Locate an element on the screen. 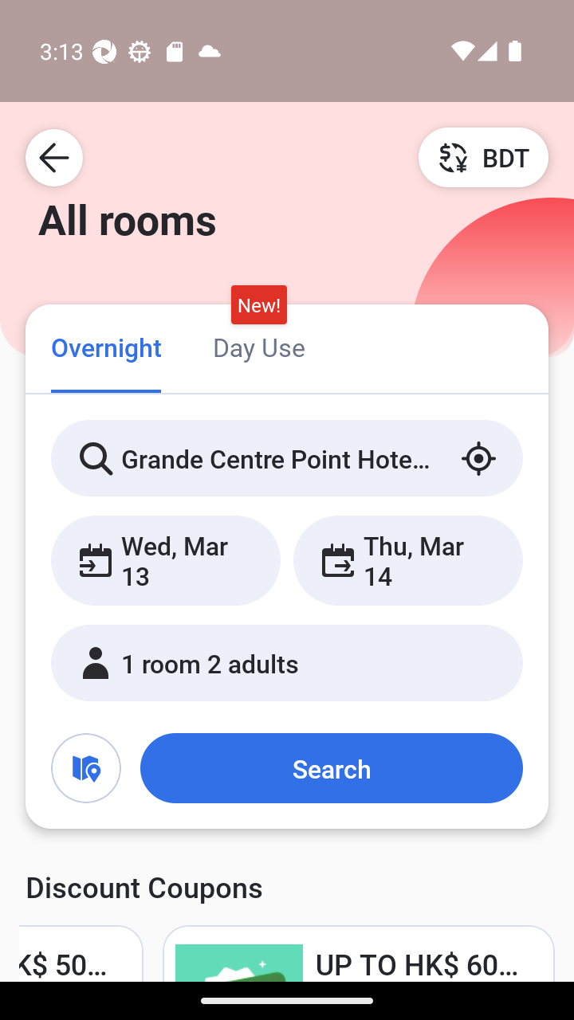 The image size is (574, 1020). Thu, Mar 14 is located at coordinates (407, 560).